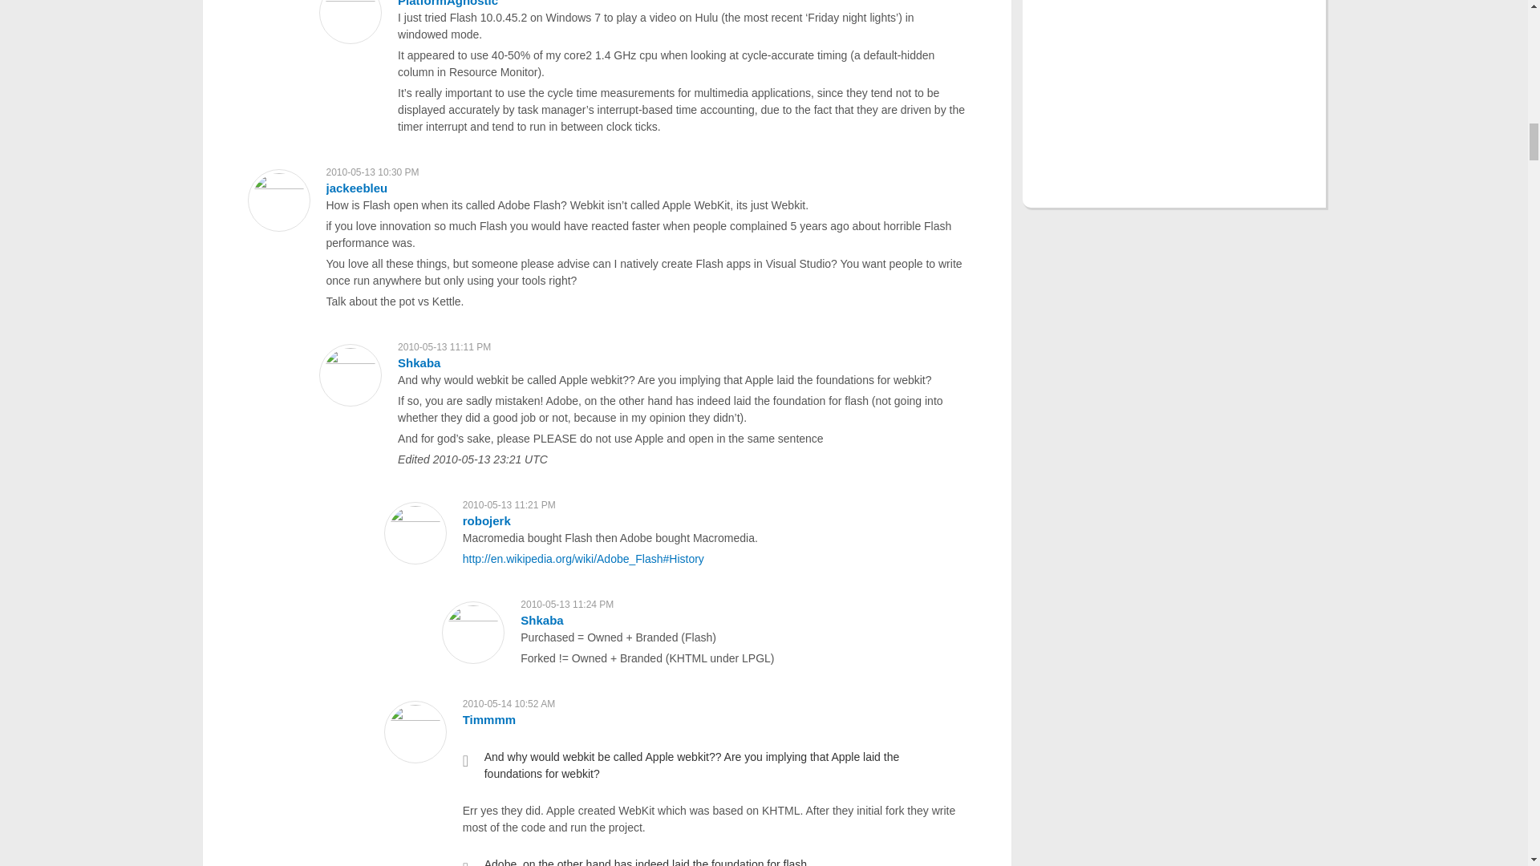  I want to click on Shkaba, so click(541, 619).